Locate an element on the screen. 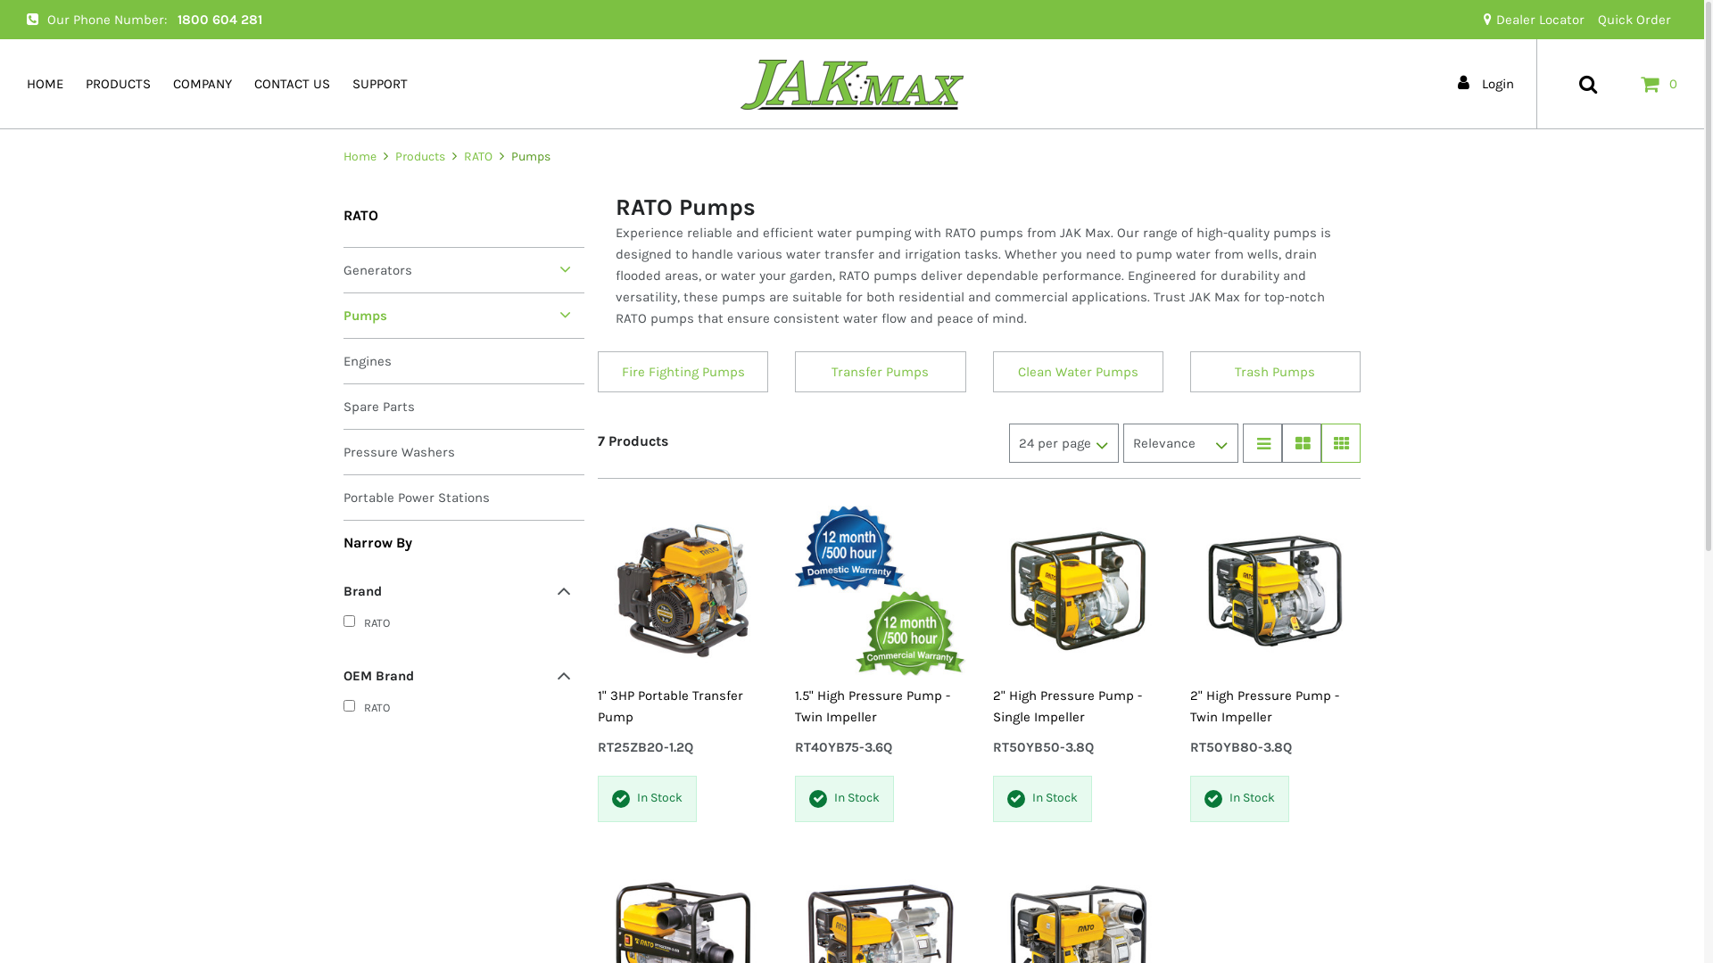 Image resolution: width=1713 pixels, height=963 pixels. Table is located at coordinates (1302, 443).